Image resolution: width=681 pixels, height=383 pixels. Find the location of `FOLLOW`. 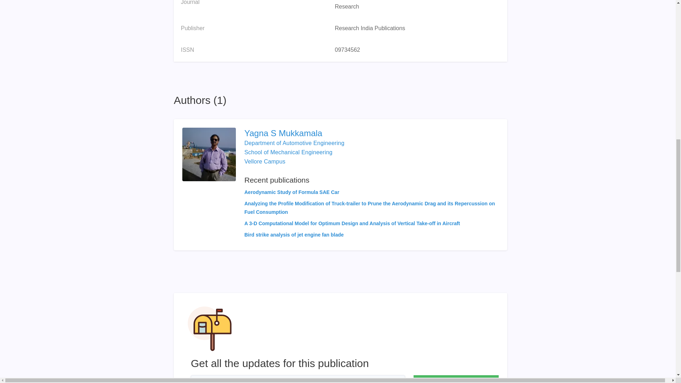

FOLLOW is located at coordinates (456, 379).